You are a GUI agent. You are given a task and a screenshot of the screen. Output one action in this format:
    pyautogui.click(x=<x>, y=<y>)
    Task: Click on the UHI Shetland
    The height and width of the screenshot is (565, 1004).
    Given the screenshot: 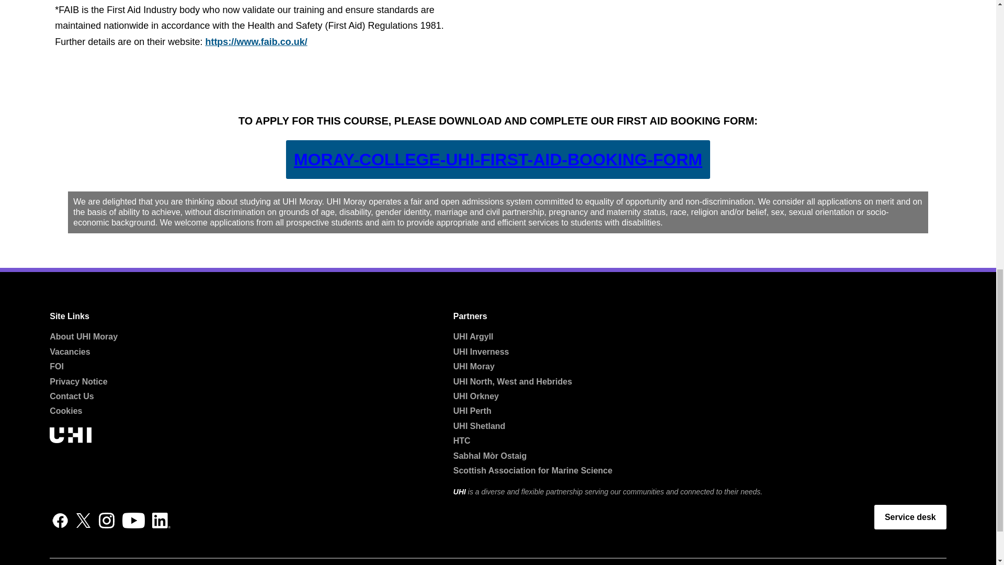 What is the action you would take?
    pyautogui.click(x=480, y=426)
    